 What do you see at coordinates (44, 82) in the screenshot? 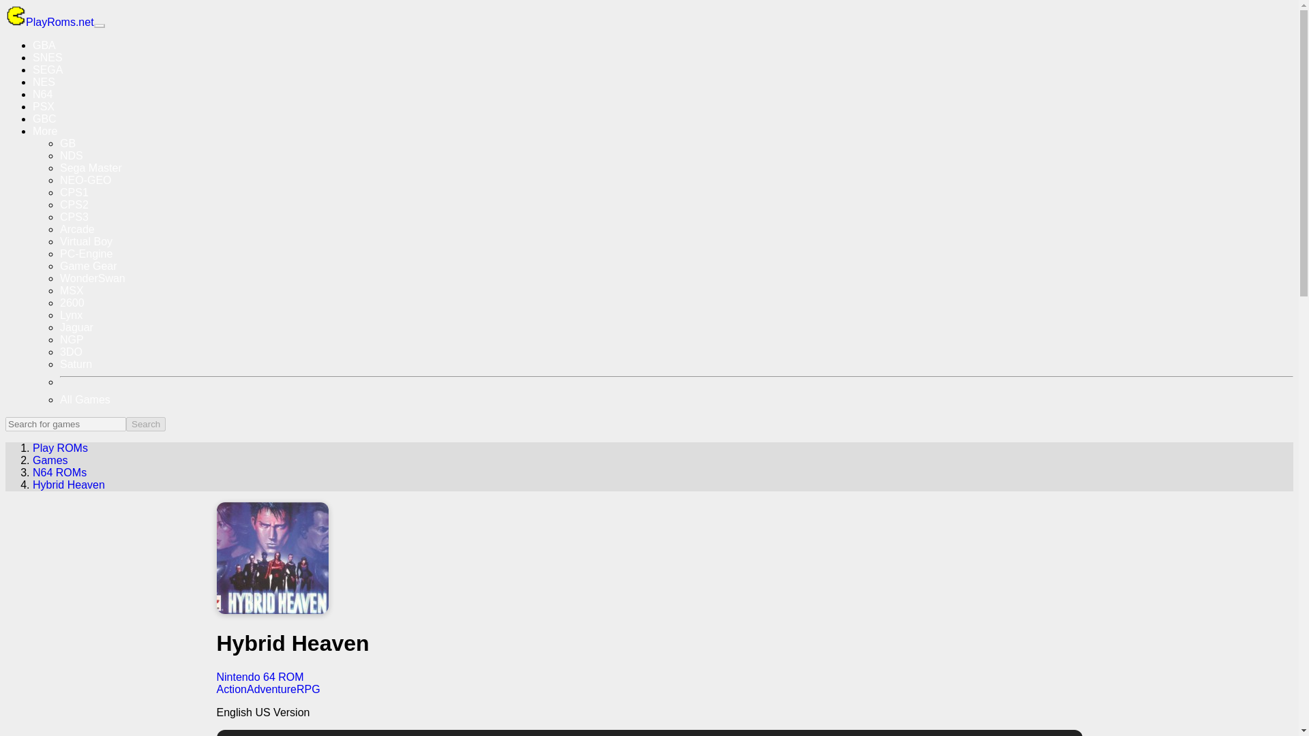
I see `NES` at bounding box center [44, 82].